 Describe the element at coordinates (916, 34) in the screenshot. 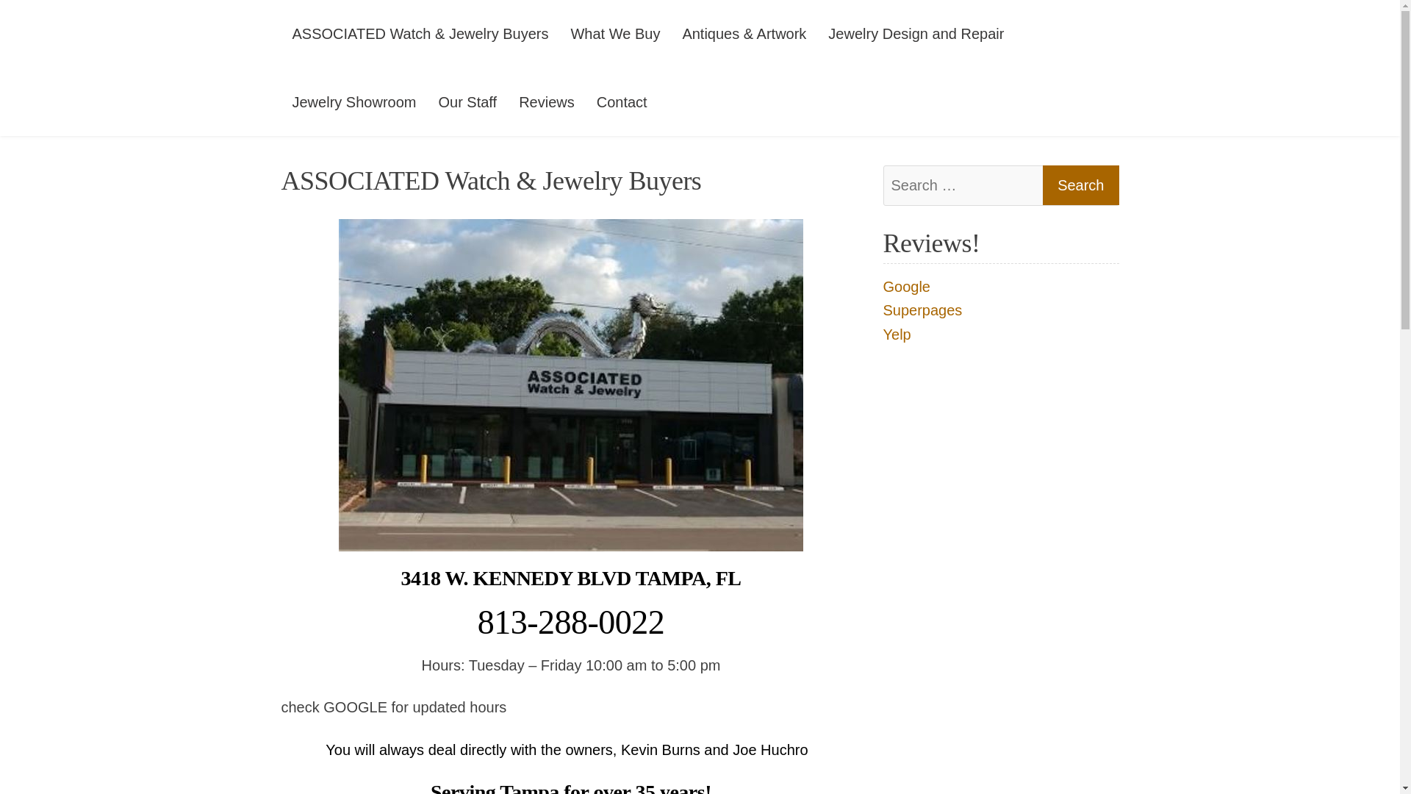

I see `Jewelry Design and Repair` at that location.